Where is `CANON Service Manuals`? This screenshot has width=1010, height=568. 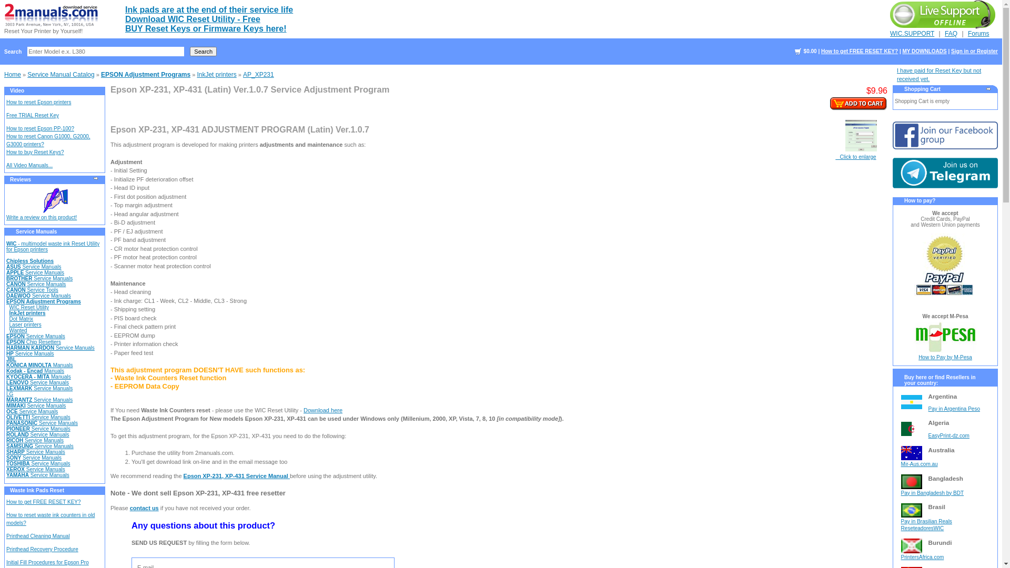 CANON Service Manuals is located at coordinates (36, 284).